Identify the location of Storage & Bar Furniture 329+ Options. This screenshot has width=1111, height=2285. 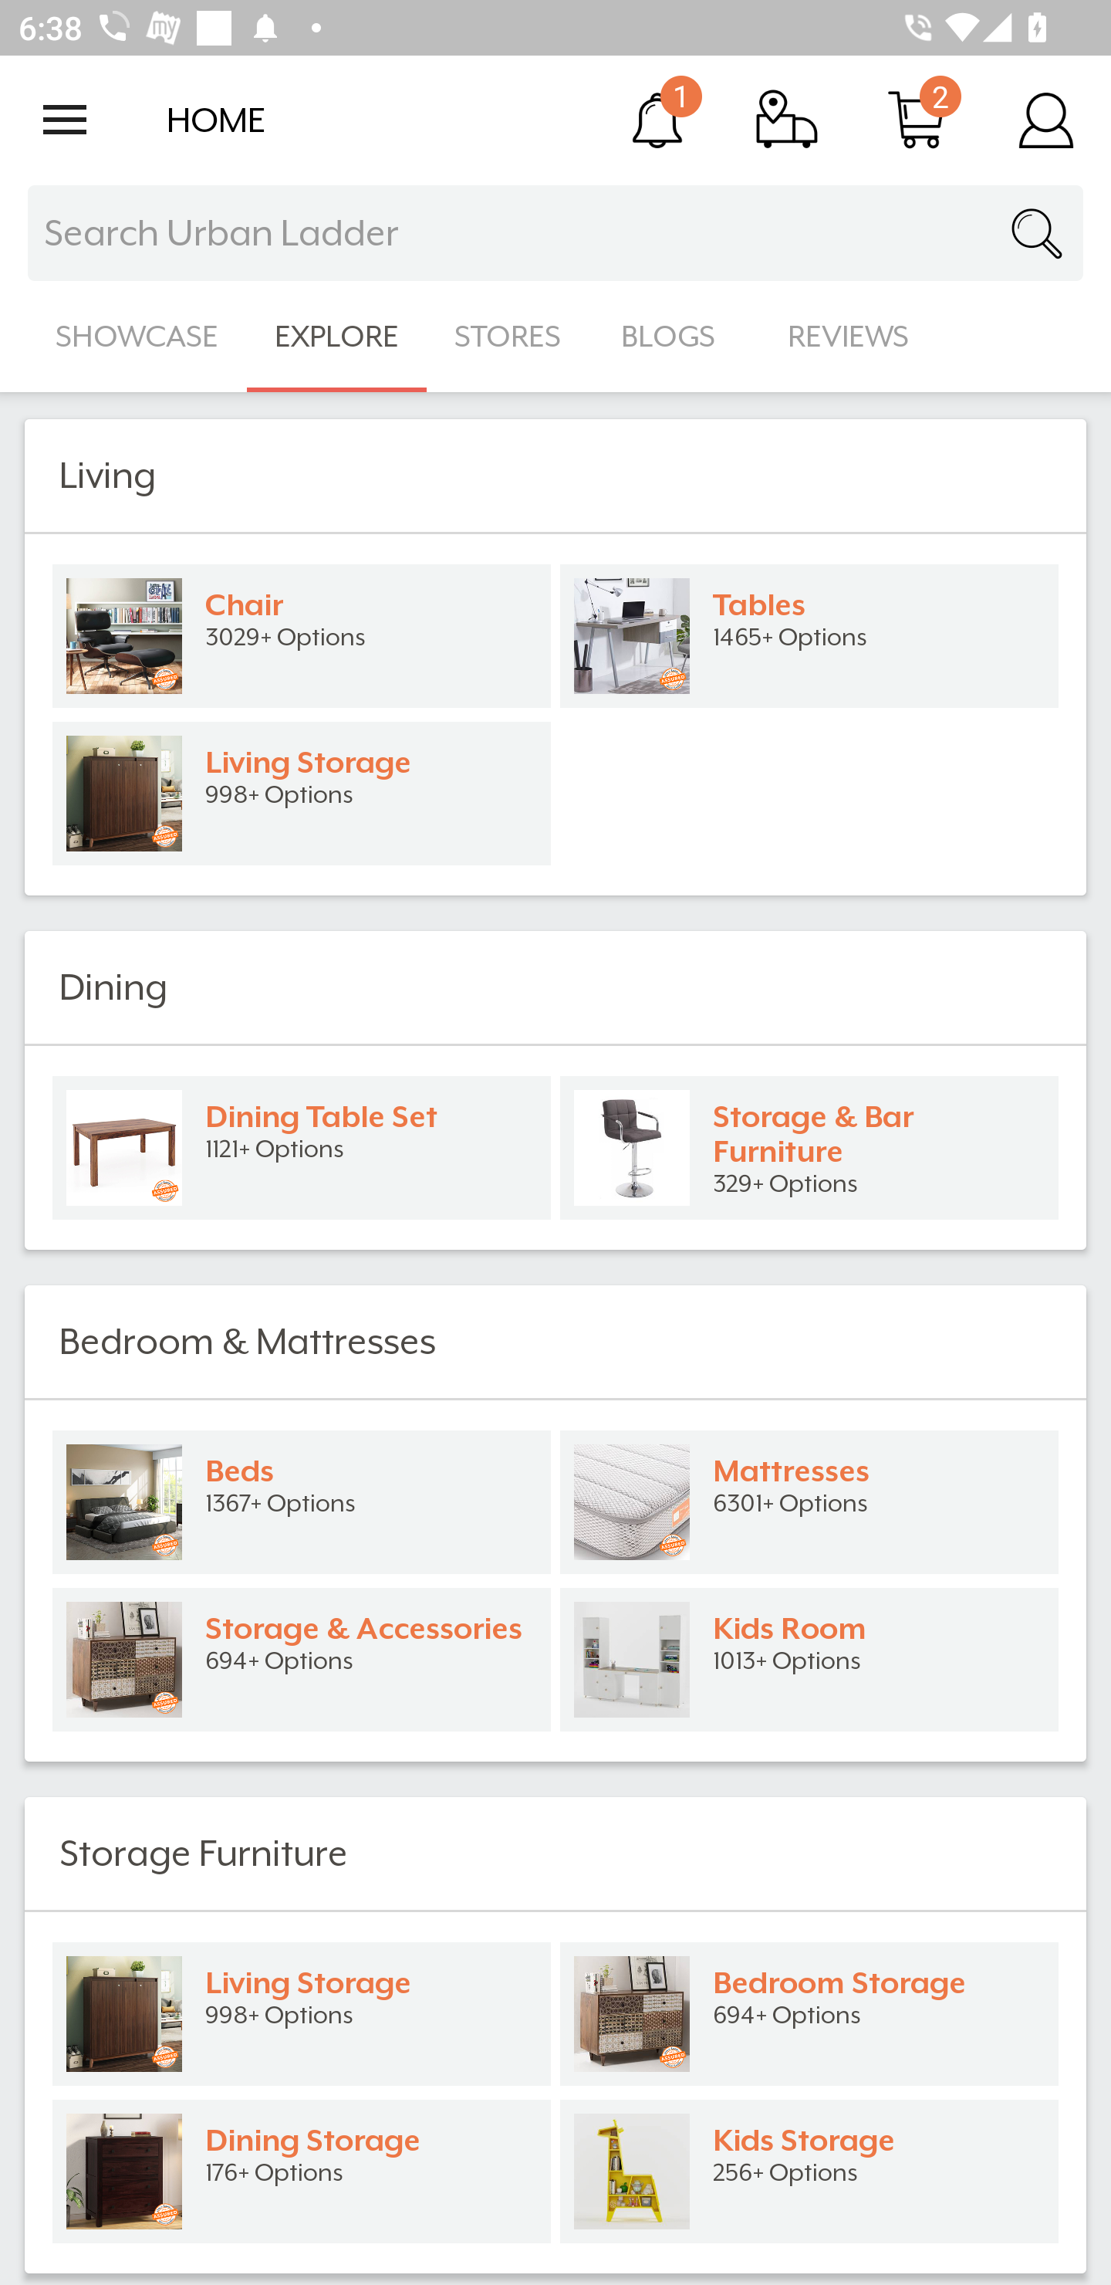
(809, 1148).